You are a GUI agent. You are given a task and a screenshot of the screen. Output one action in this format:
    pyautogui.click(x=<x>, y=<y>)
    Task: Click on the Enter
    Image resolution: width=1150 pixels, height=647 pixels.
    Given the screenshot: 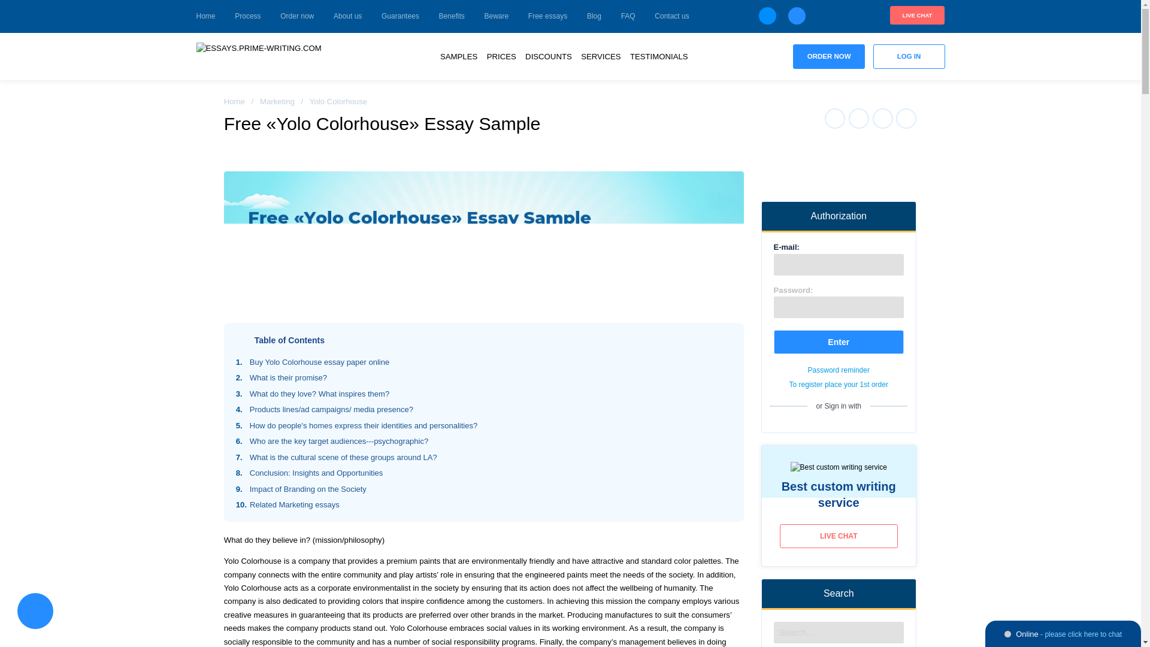 What is the action you would take?
    pyautogui.click(x=839, y=341)
    